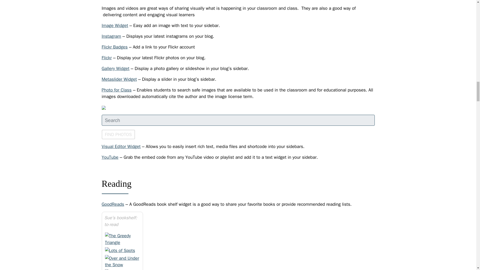 This screenshot has height=270, width=480. Describe the element at coordinates (120, 250) in the screenshot. I see `Lots of Spots` at that location.